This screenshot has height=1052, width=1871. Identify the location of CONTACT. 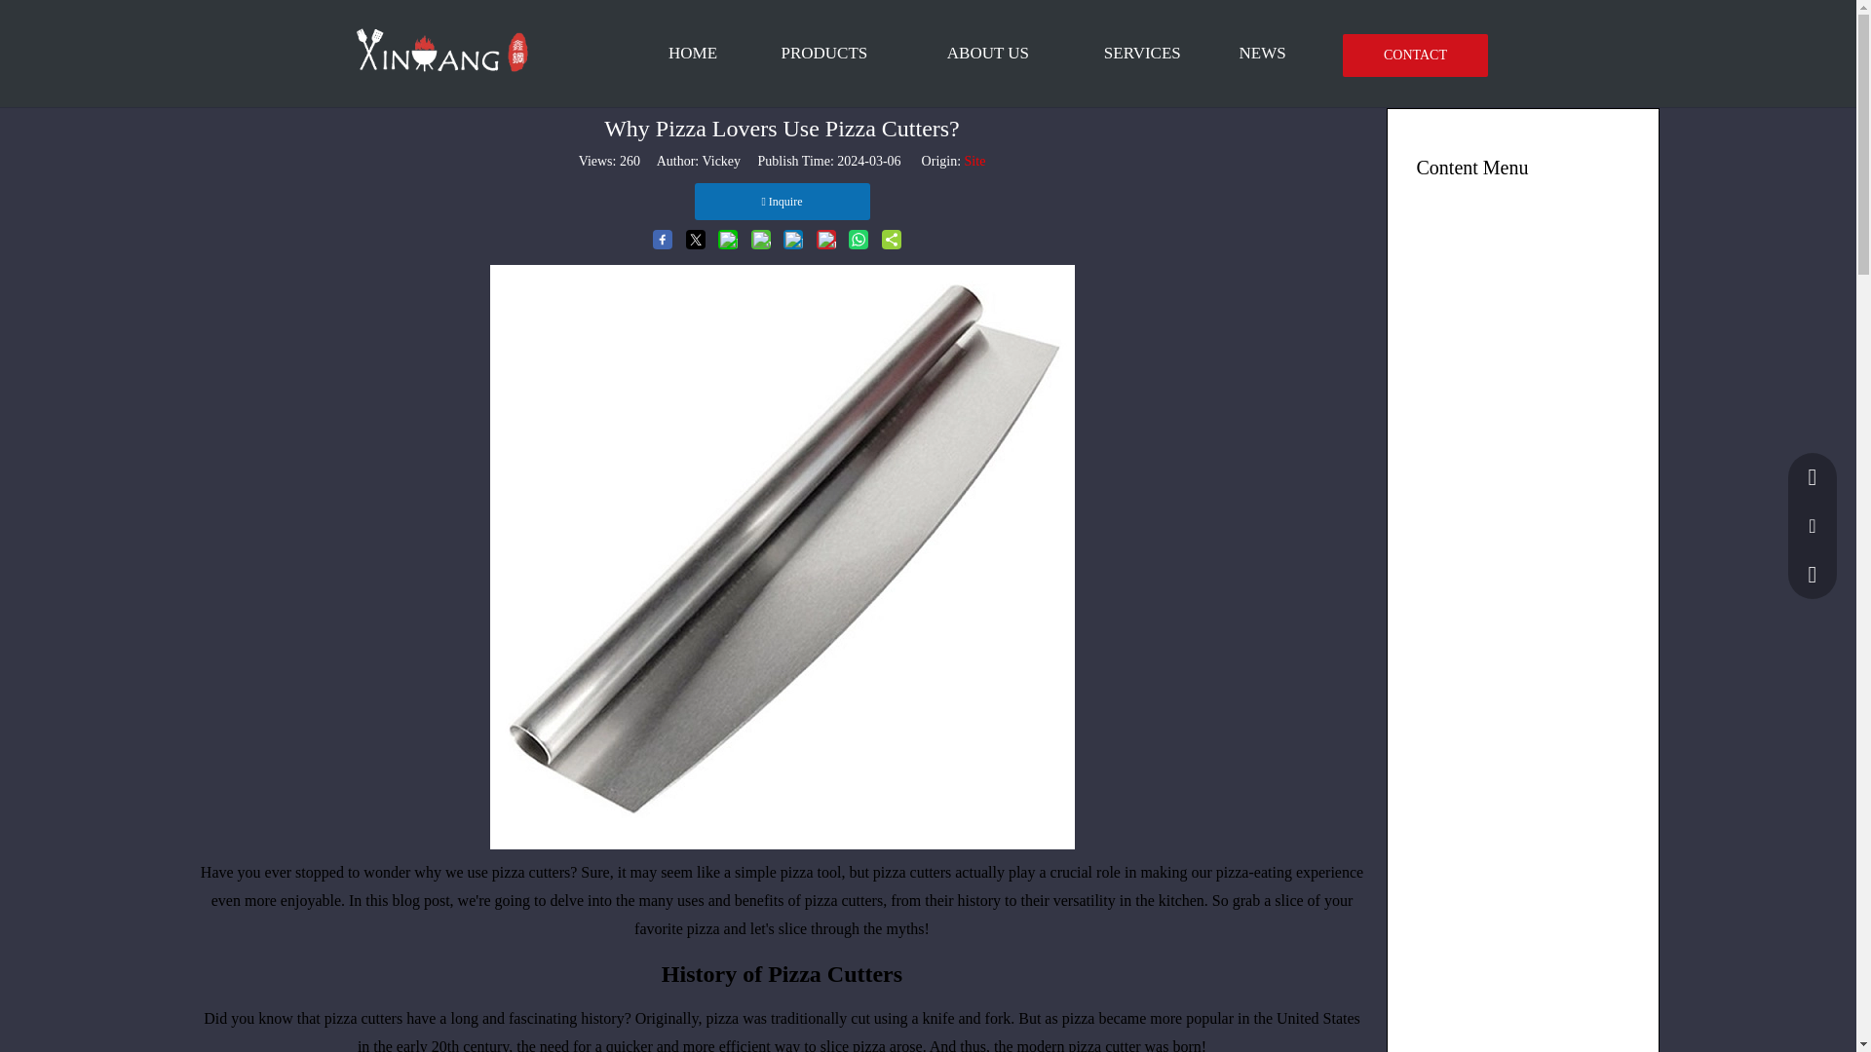
(1415, 55).